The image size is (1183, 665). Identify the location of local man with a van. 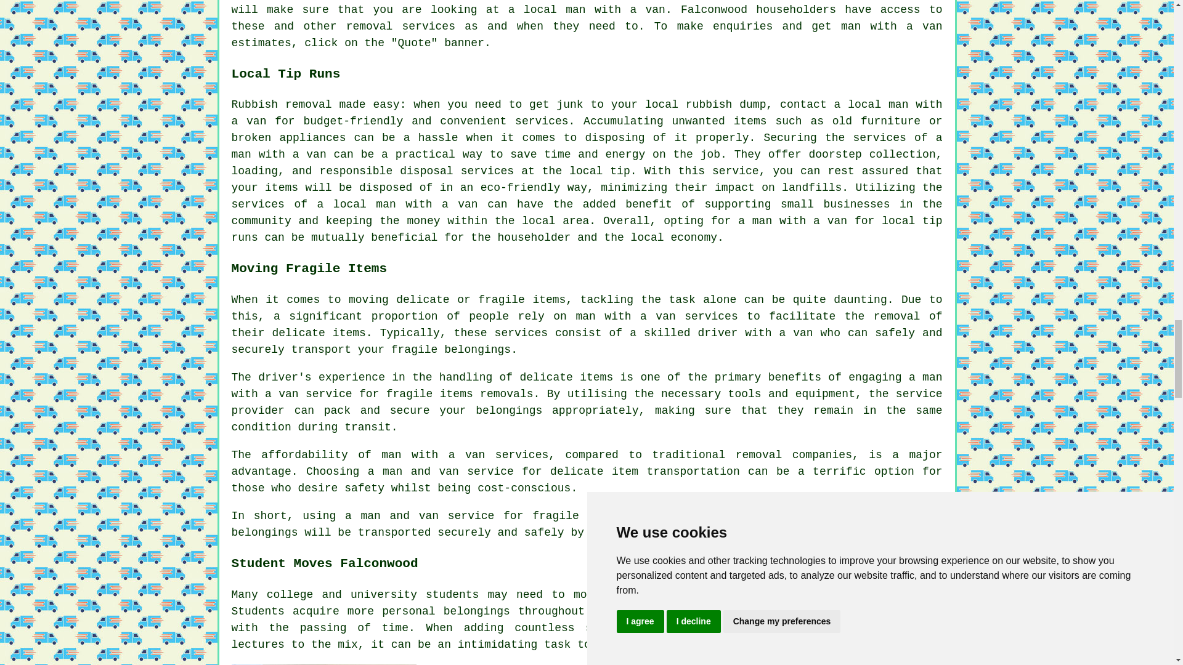
(405, 204).